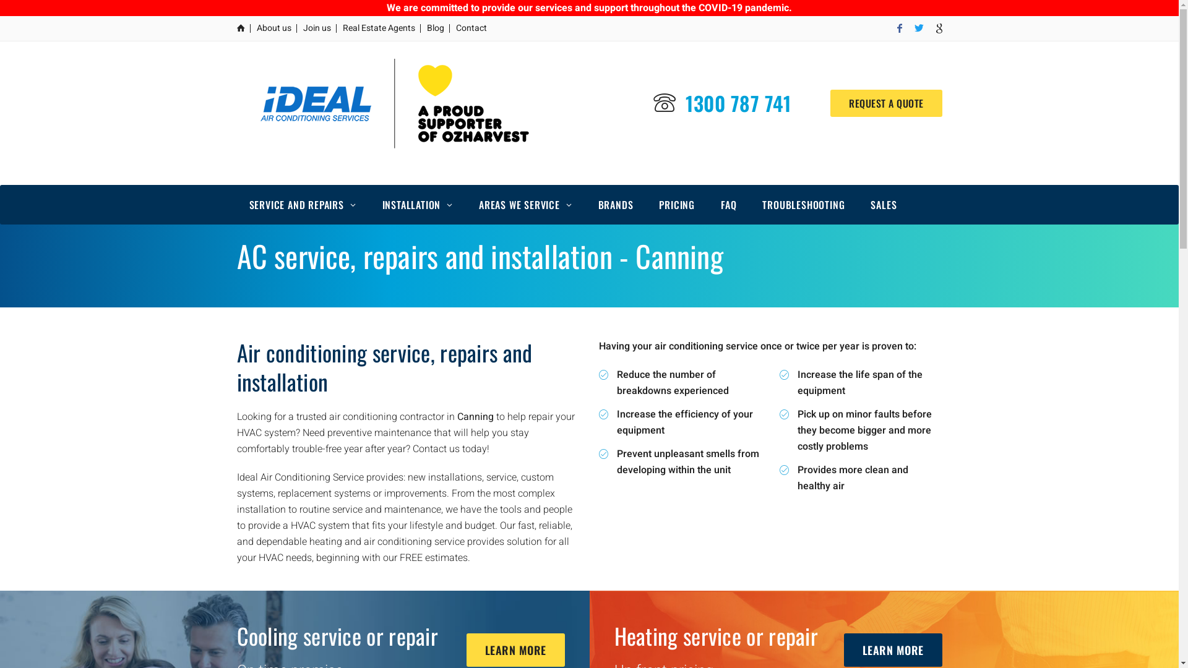  I want to click on BRANDS, so click(616, 205).